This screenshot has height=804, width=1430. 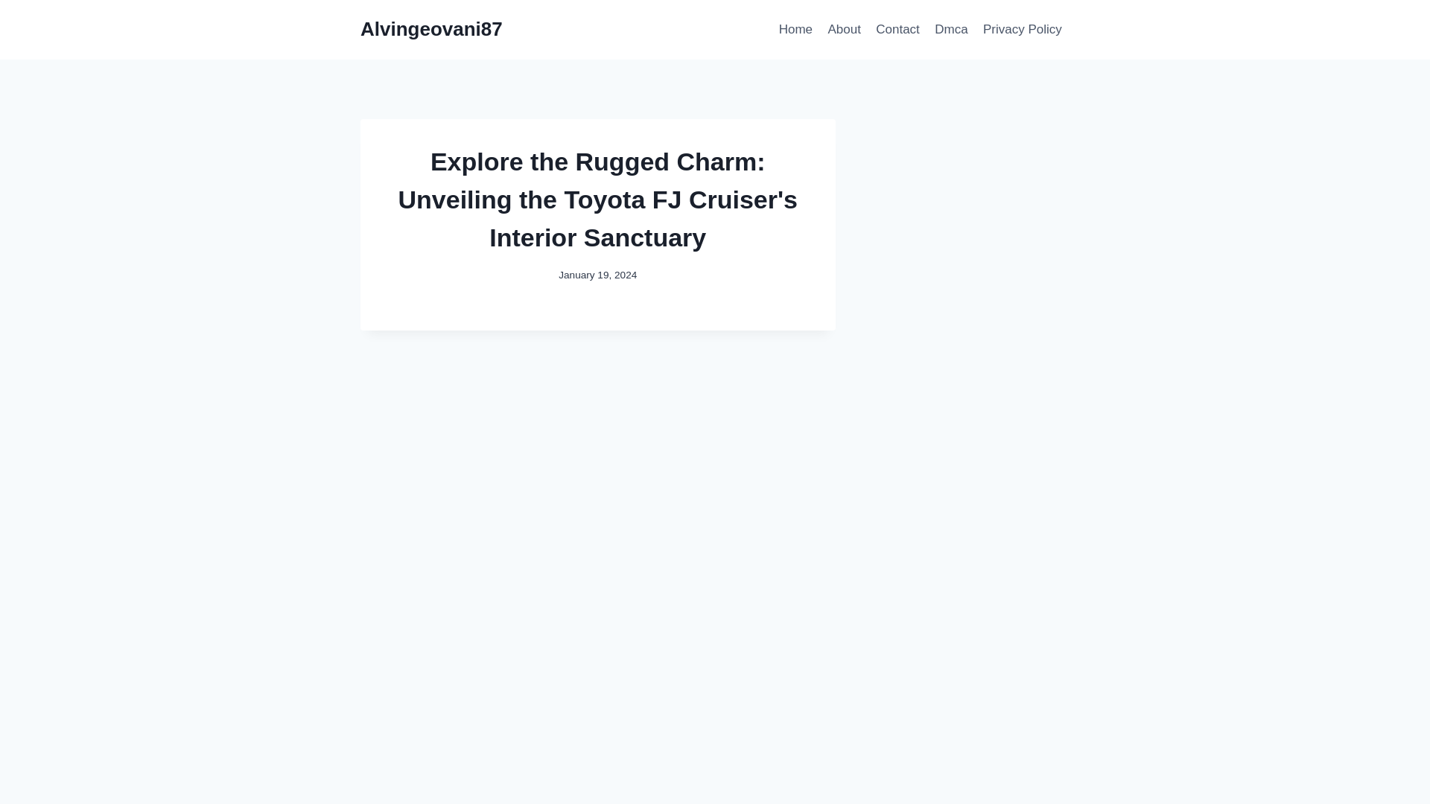 What do you see at coordinates (843, 30) in the screenshot?
I see `About` at bounding box center [843, 30].